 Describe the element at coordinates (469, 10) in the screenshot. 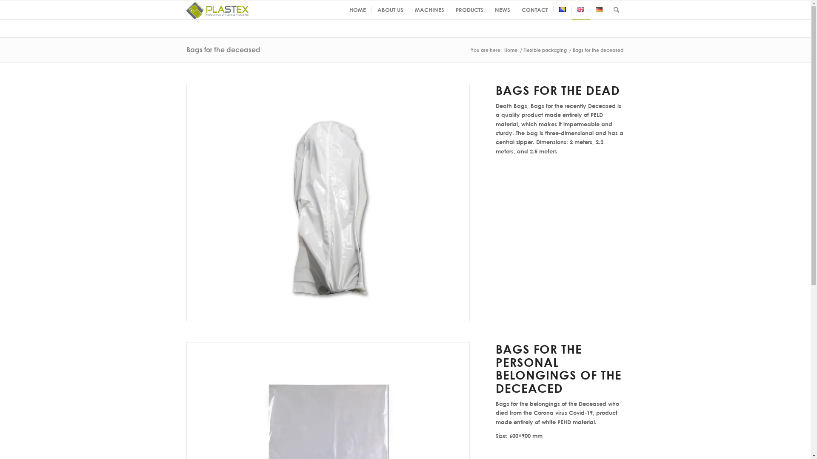

I see `PRODUCTS` at that location.